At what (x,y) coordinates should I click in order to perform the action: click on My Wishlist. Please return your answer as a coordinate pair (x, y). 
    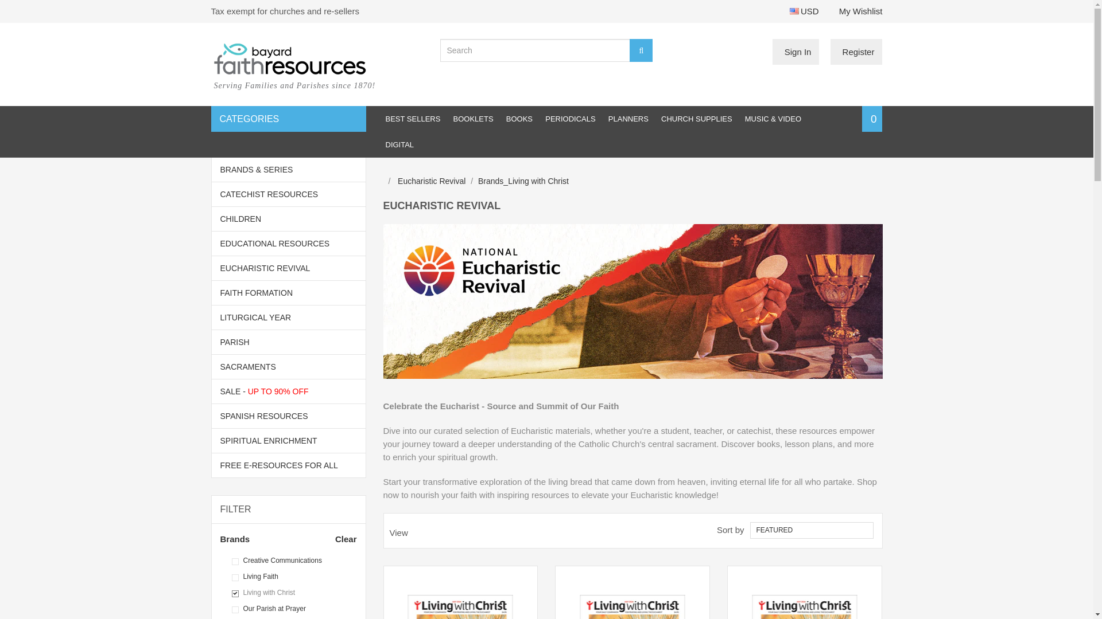
    Looking at the image, I should click on (860, 11).